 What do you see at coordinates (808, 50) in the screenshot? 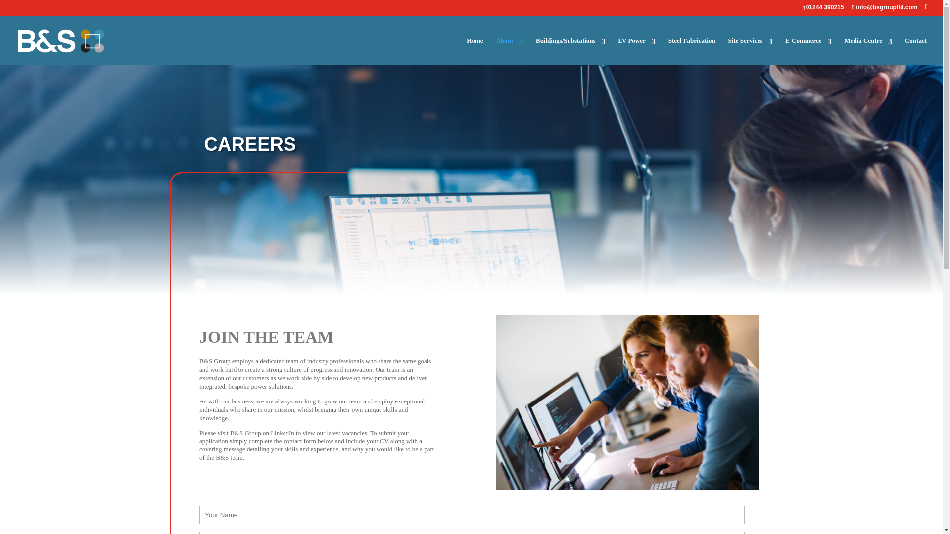
I see `E-Commerce` at bounding box center [808, 50].